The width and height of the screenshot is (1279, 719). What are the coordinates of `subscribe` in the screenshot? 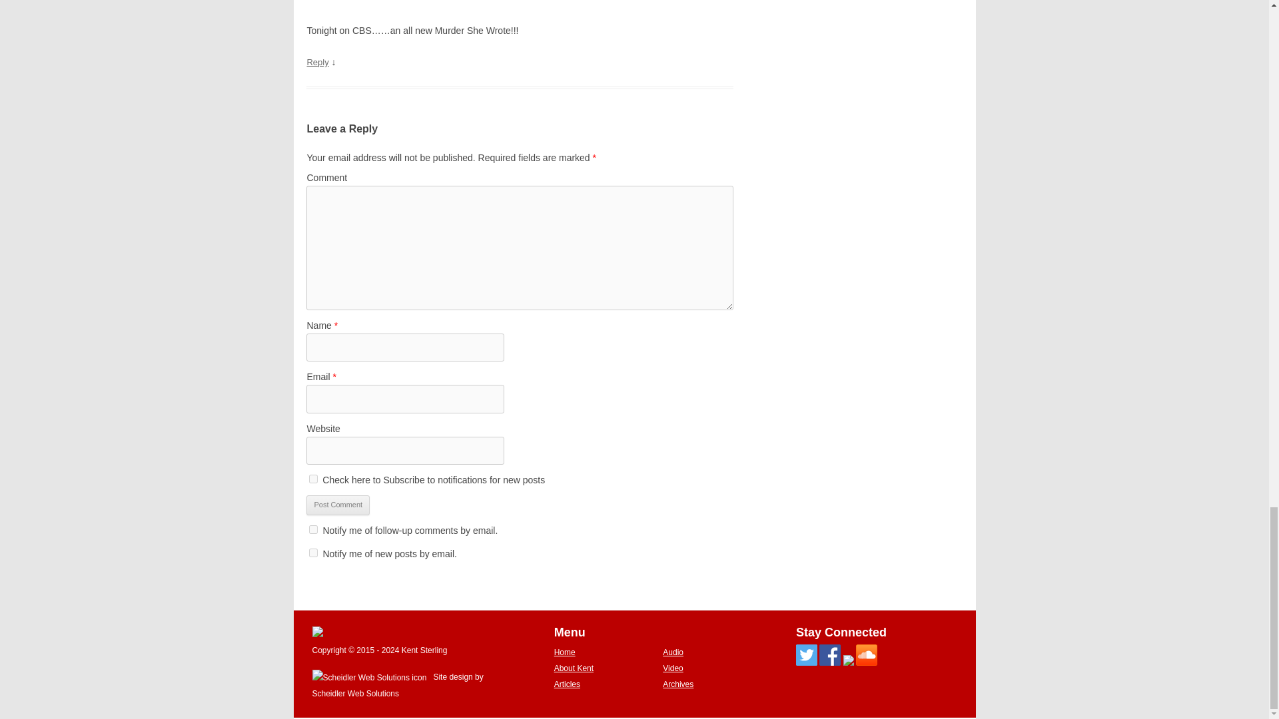 It's located at (313, 553).